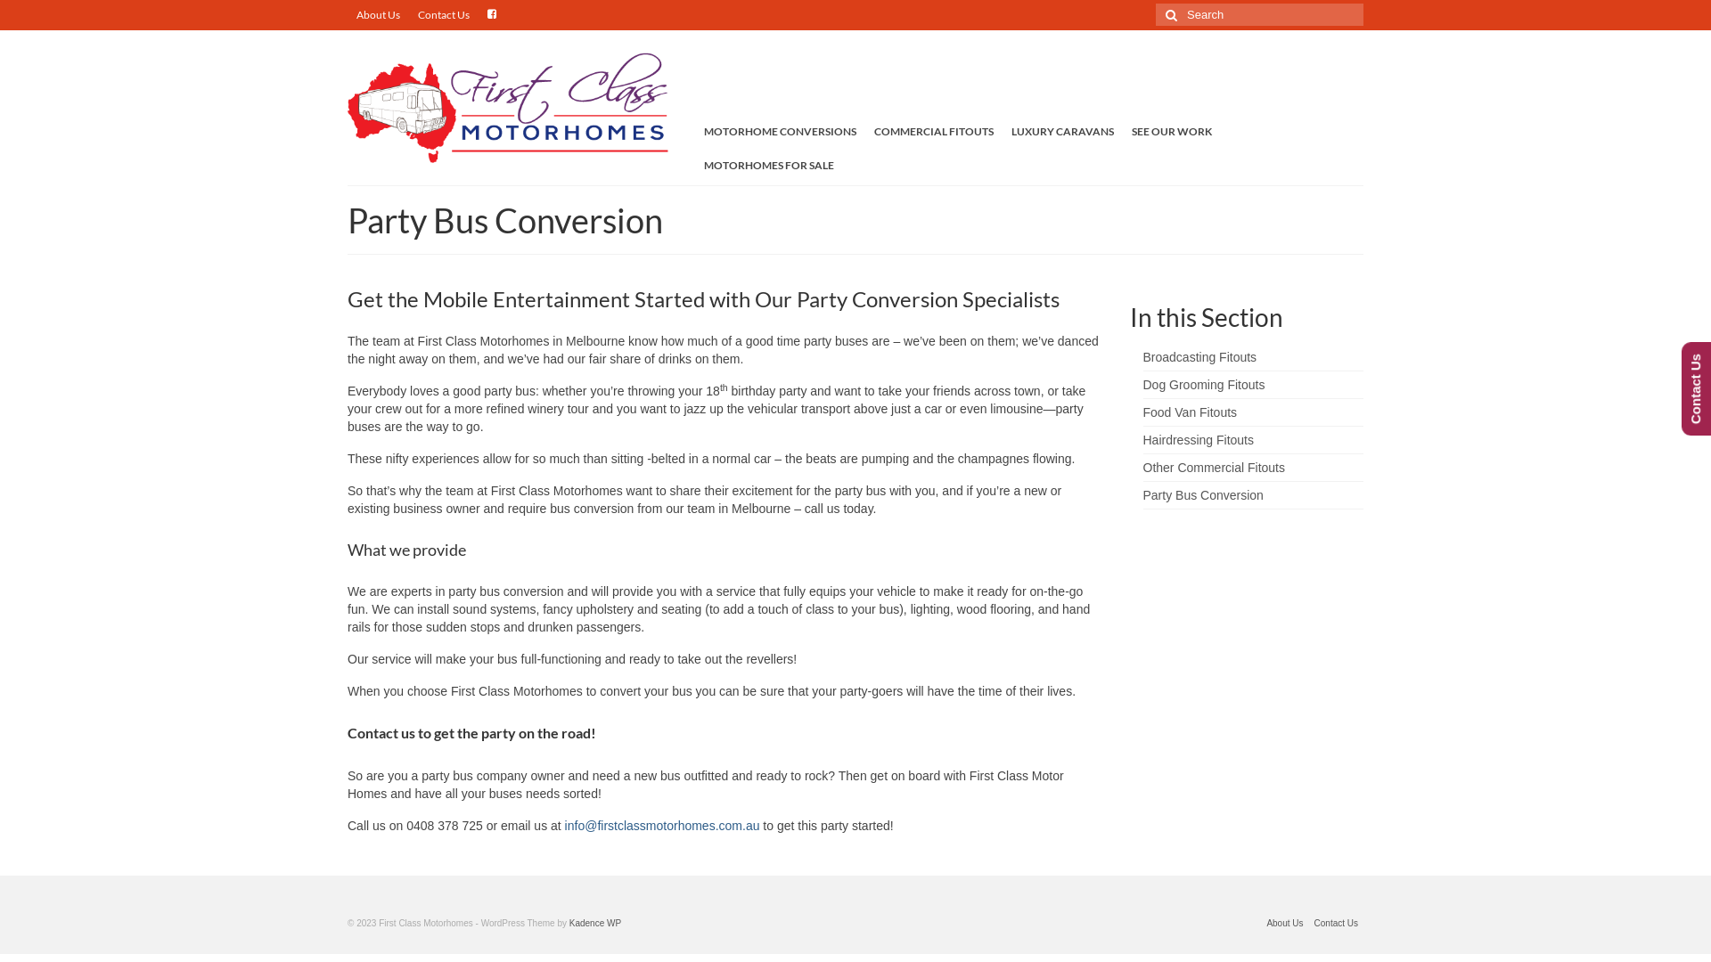 Image resolution: width=1711 pixels, height=962 pixels. I want to click on MOTORHOME CONVERSIONS, so click(781, 132).